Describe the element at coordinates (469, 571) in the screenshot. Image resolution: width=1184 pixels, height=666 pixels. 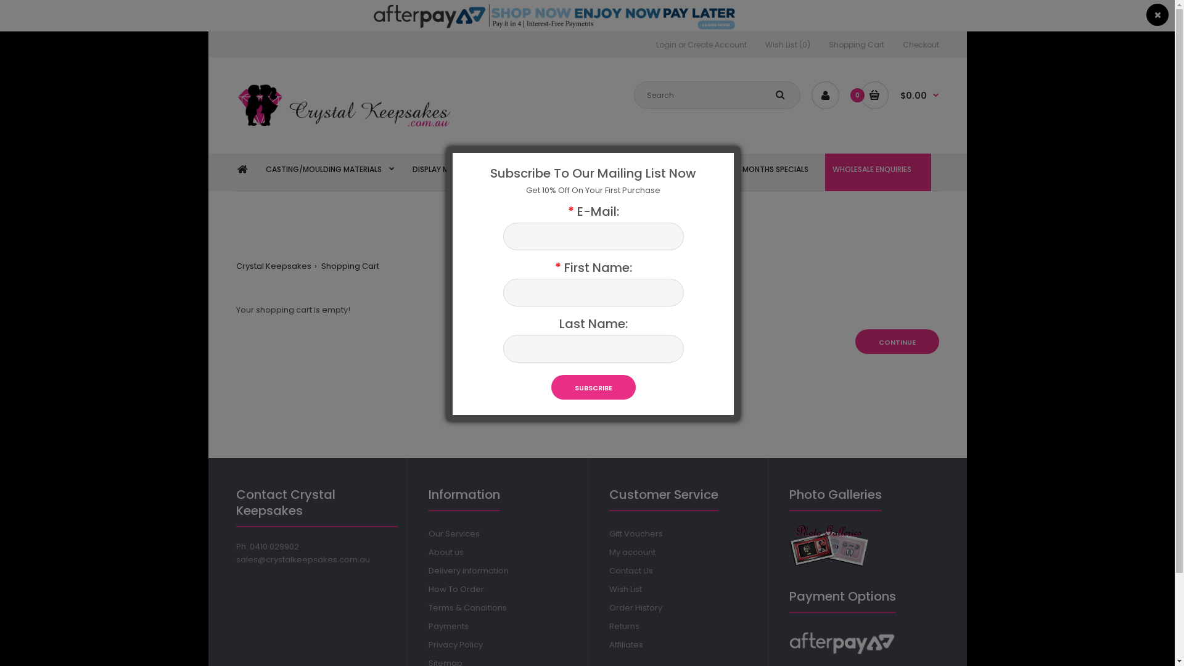
I see `Delivery information` at that location.